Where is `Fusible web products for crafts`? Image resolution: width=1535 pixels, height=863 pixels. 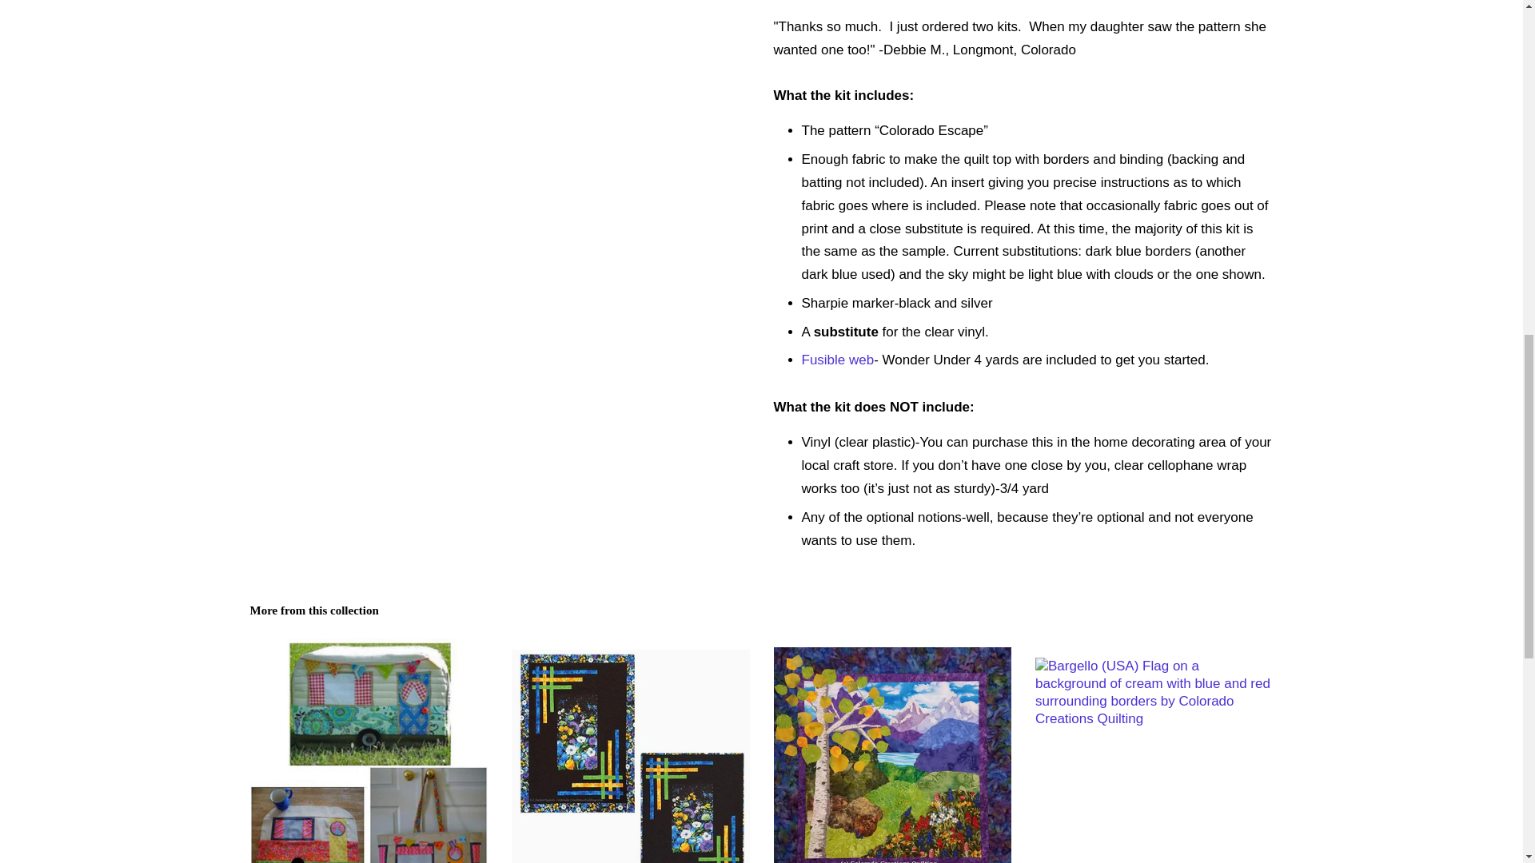 Fusible web products for crafts is located at coordinates (837, 360).